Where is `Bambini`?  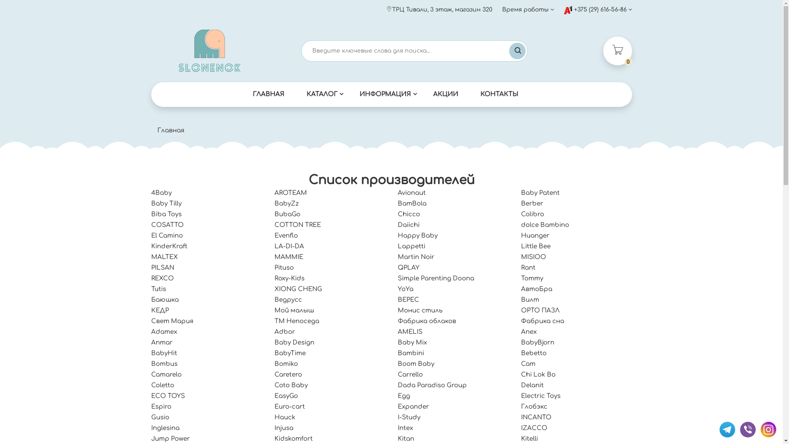
Bambini is located at coordinates (411, 354).